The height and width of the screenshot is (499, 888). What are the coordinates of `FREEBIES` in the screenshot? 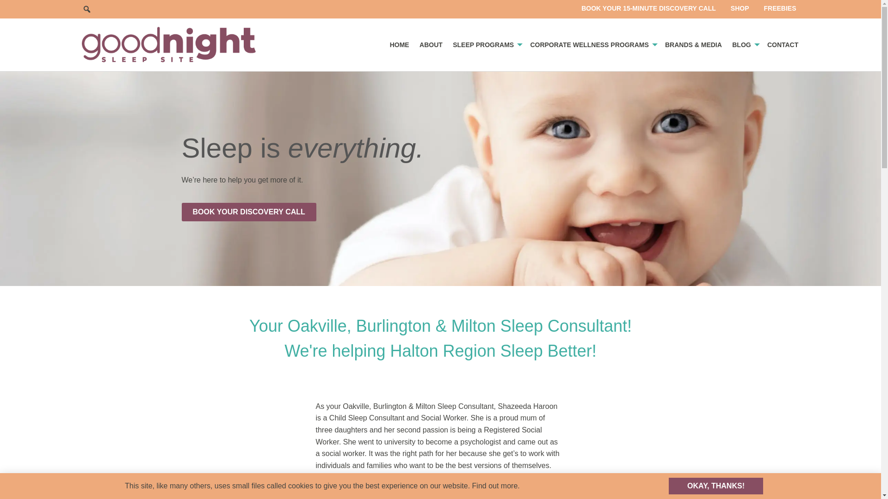 It's located at (780, 8).